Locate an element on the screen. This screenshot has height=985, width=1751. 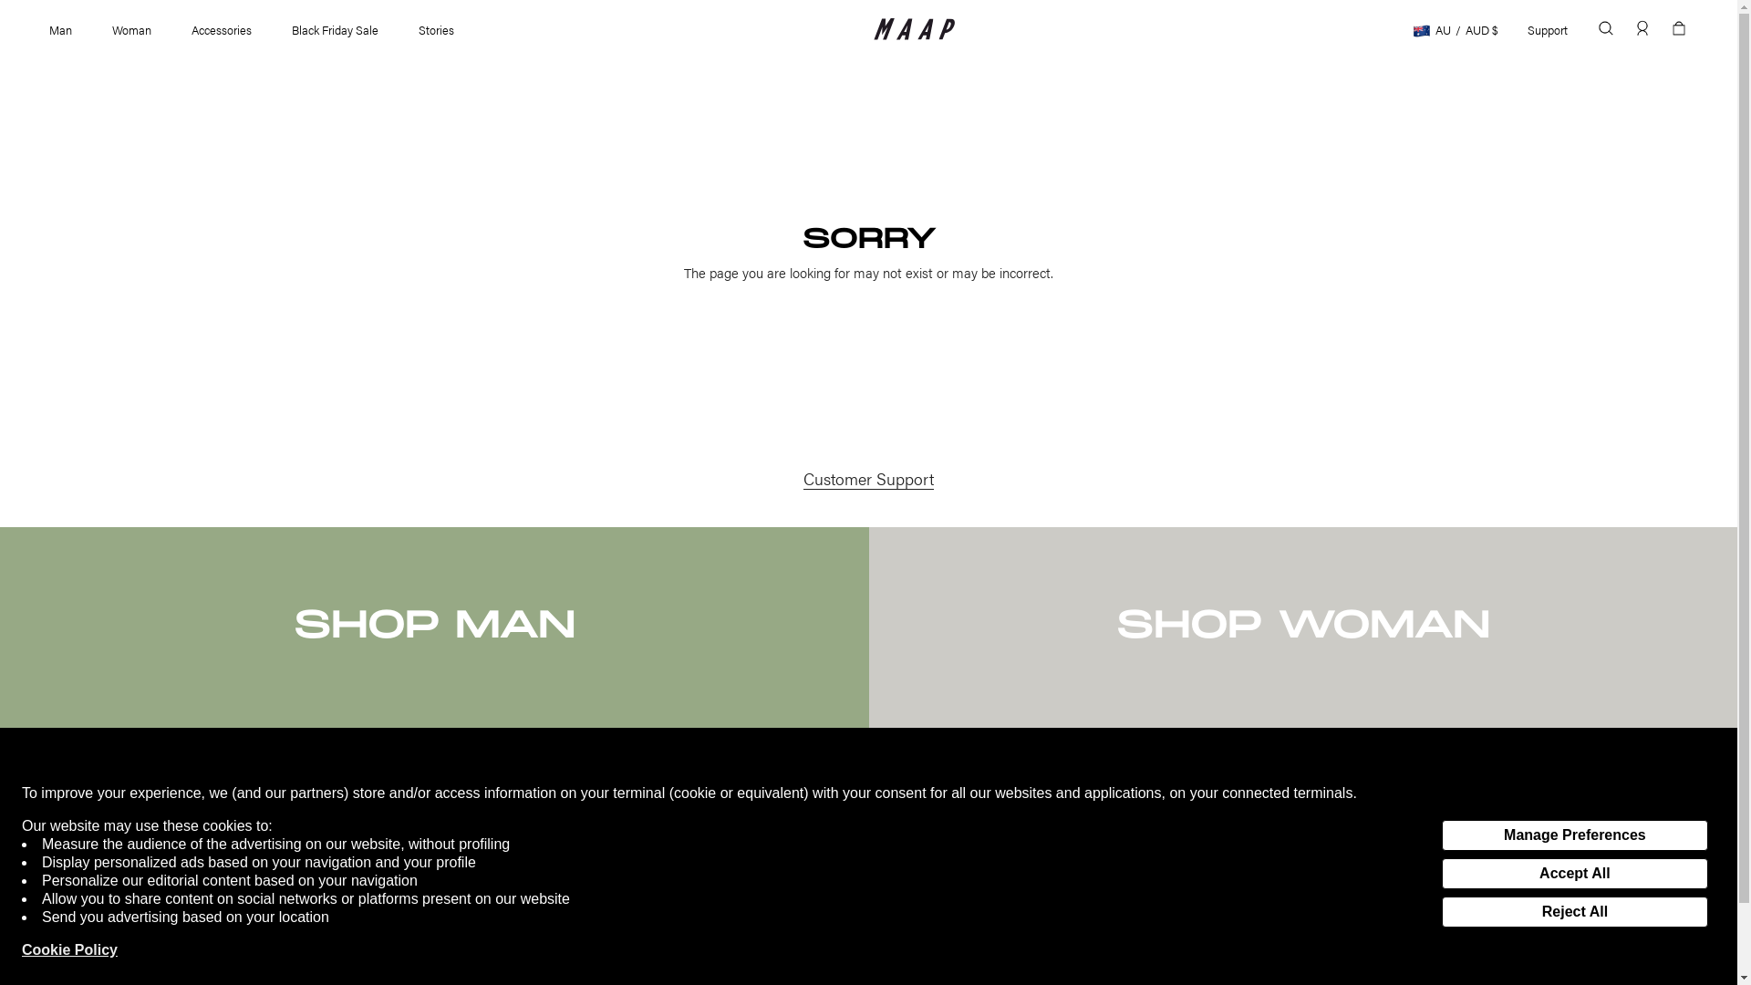
Youtube is located at coordinates (772, 888).